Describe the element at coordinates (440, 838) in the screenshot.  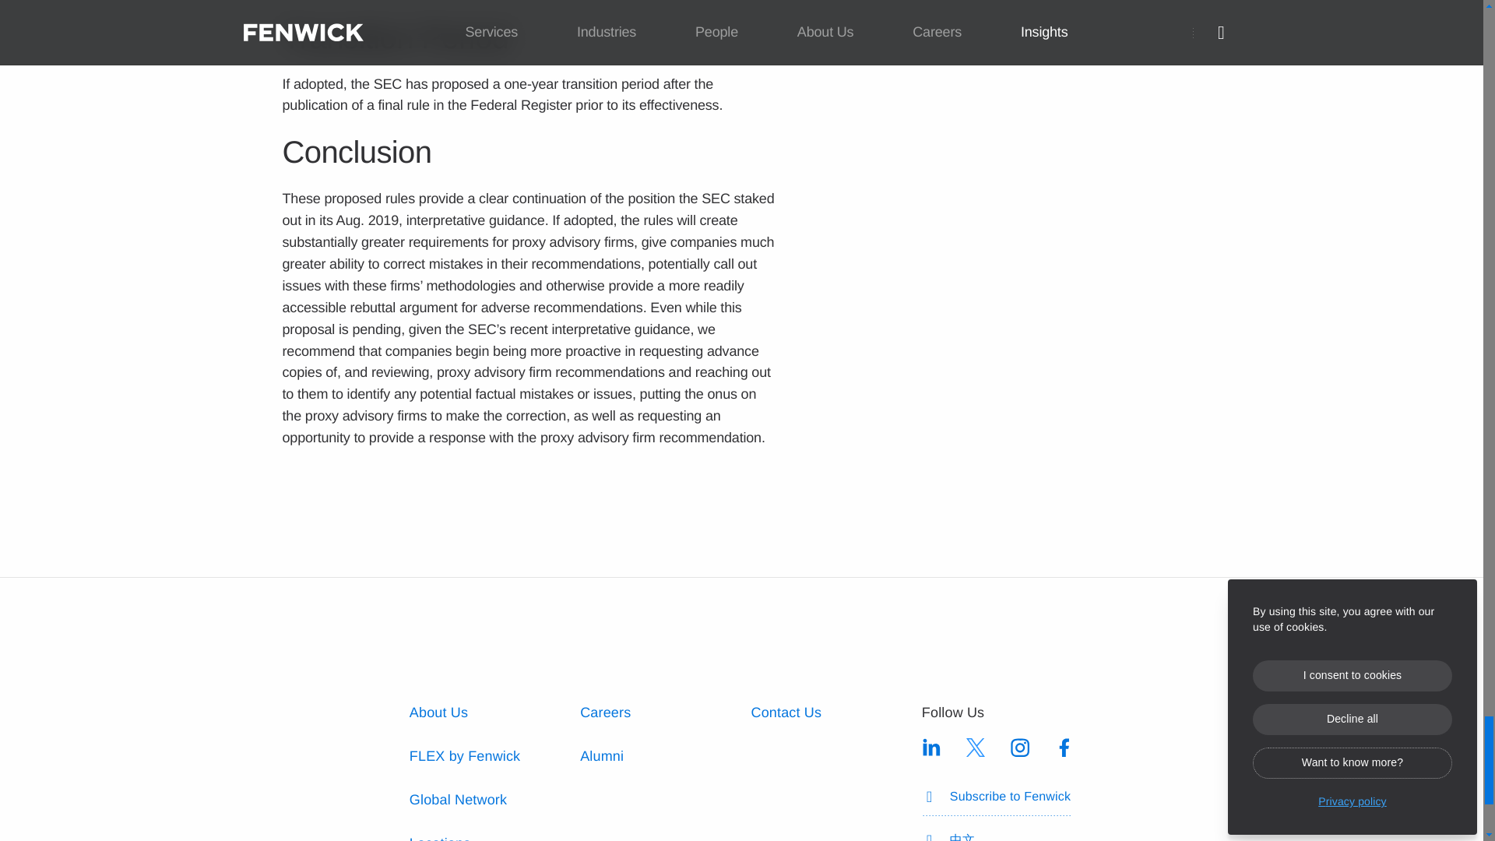
I see `Locations` at that location.